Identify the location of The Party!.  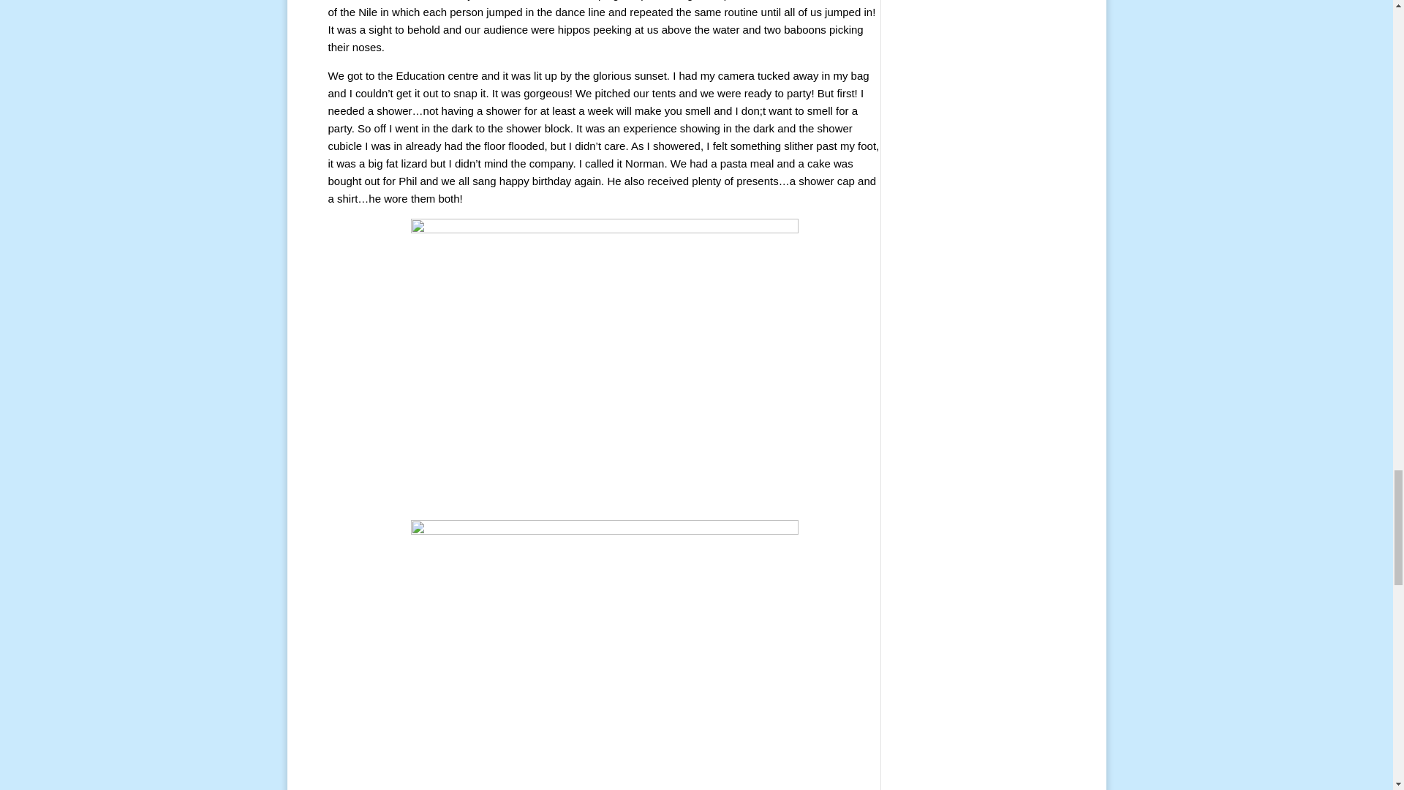
(605, 655).